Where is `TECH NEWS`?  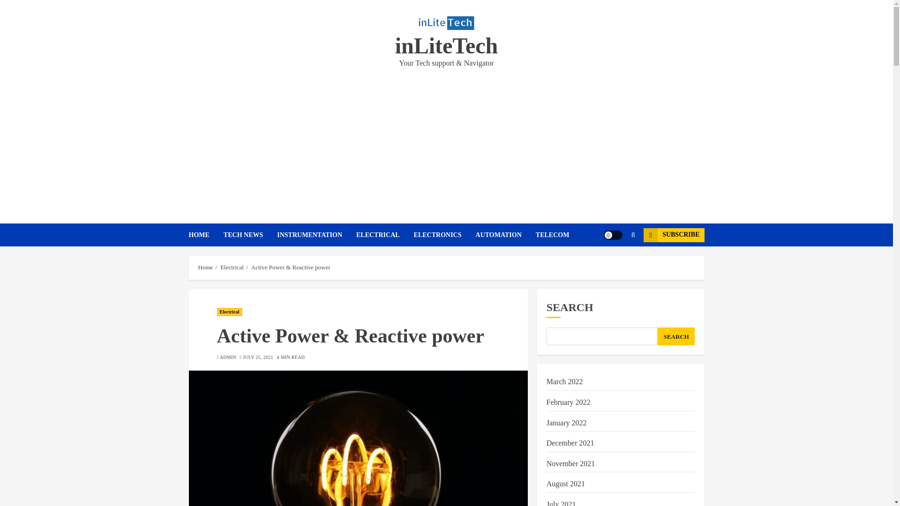 TECH NEWS is located at coordinates (250, 235).